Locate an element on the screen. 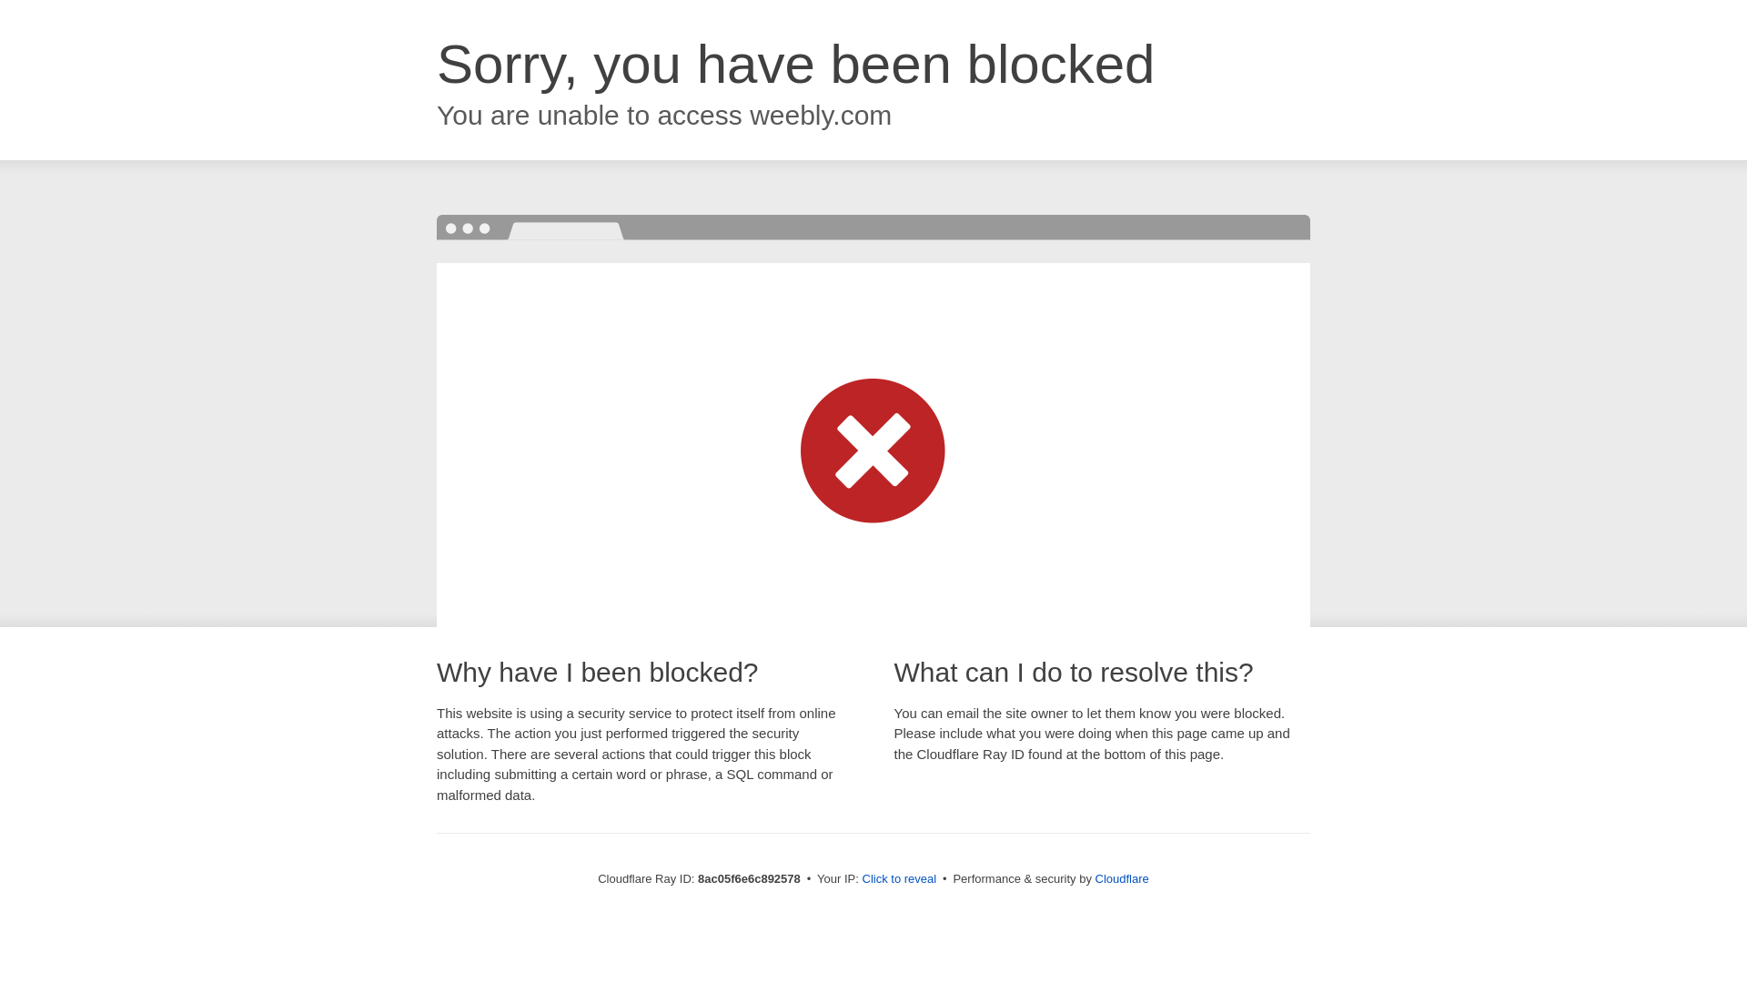 This screenshot has width=1747, height=983. Click to reveal is located at coordinates (899, 879).